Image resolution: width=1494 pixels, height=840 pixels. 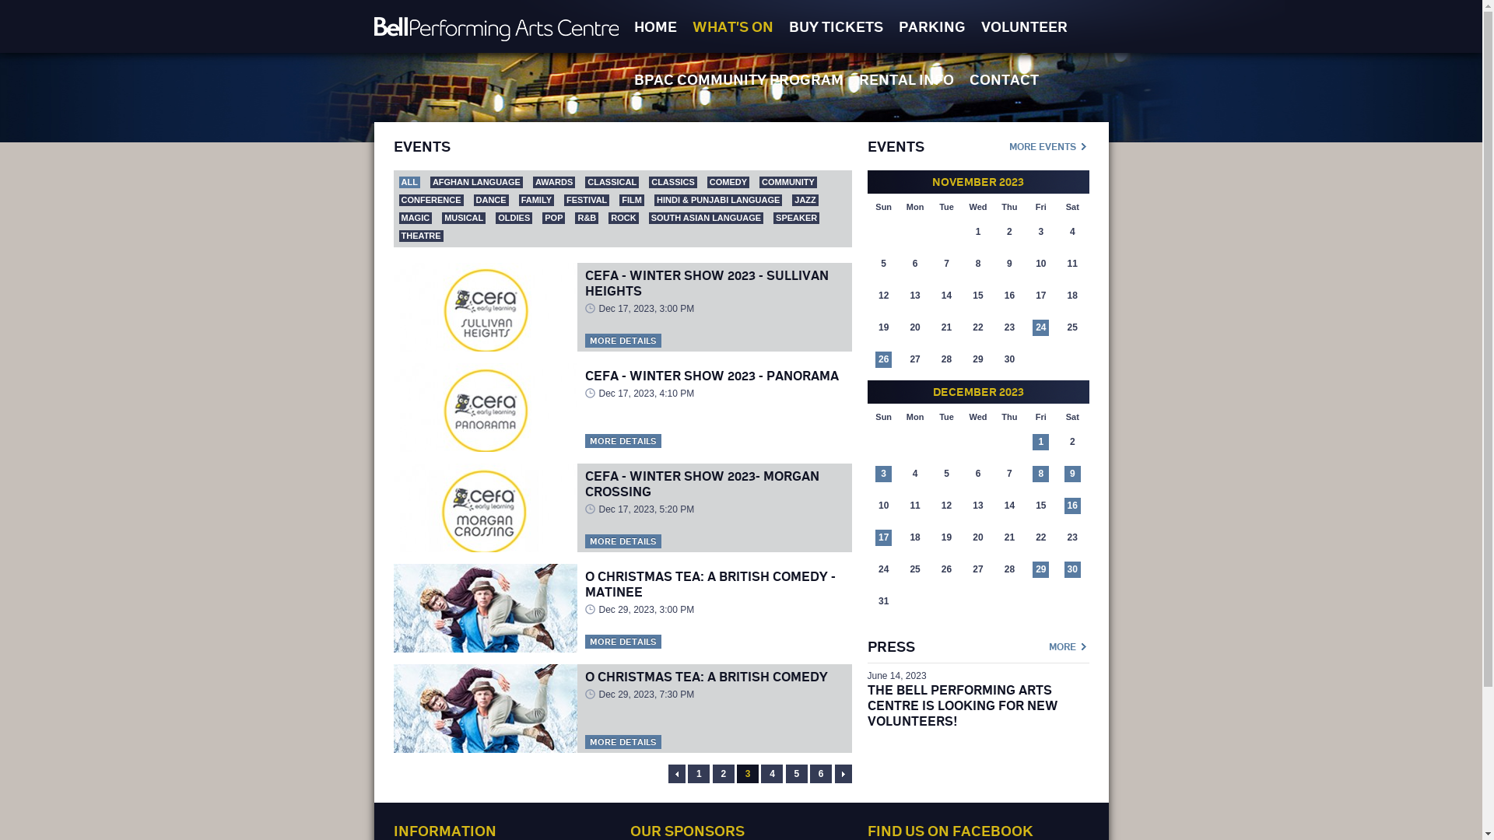 I want to click on SPEAKER, so click(x=797, y=218).